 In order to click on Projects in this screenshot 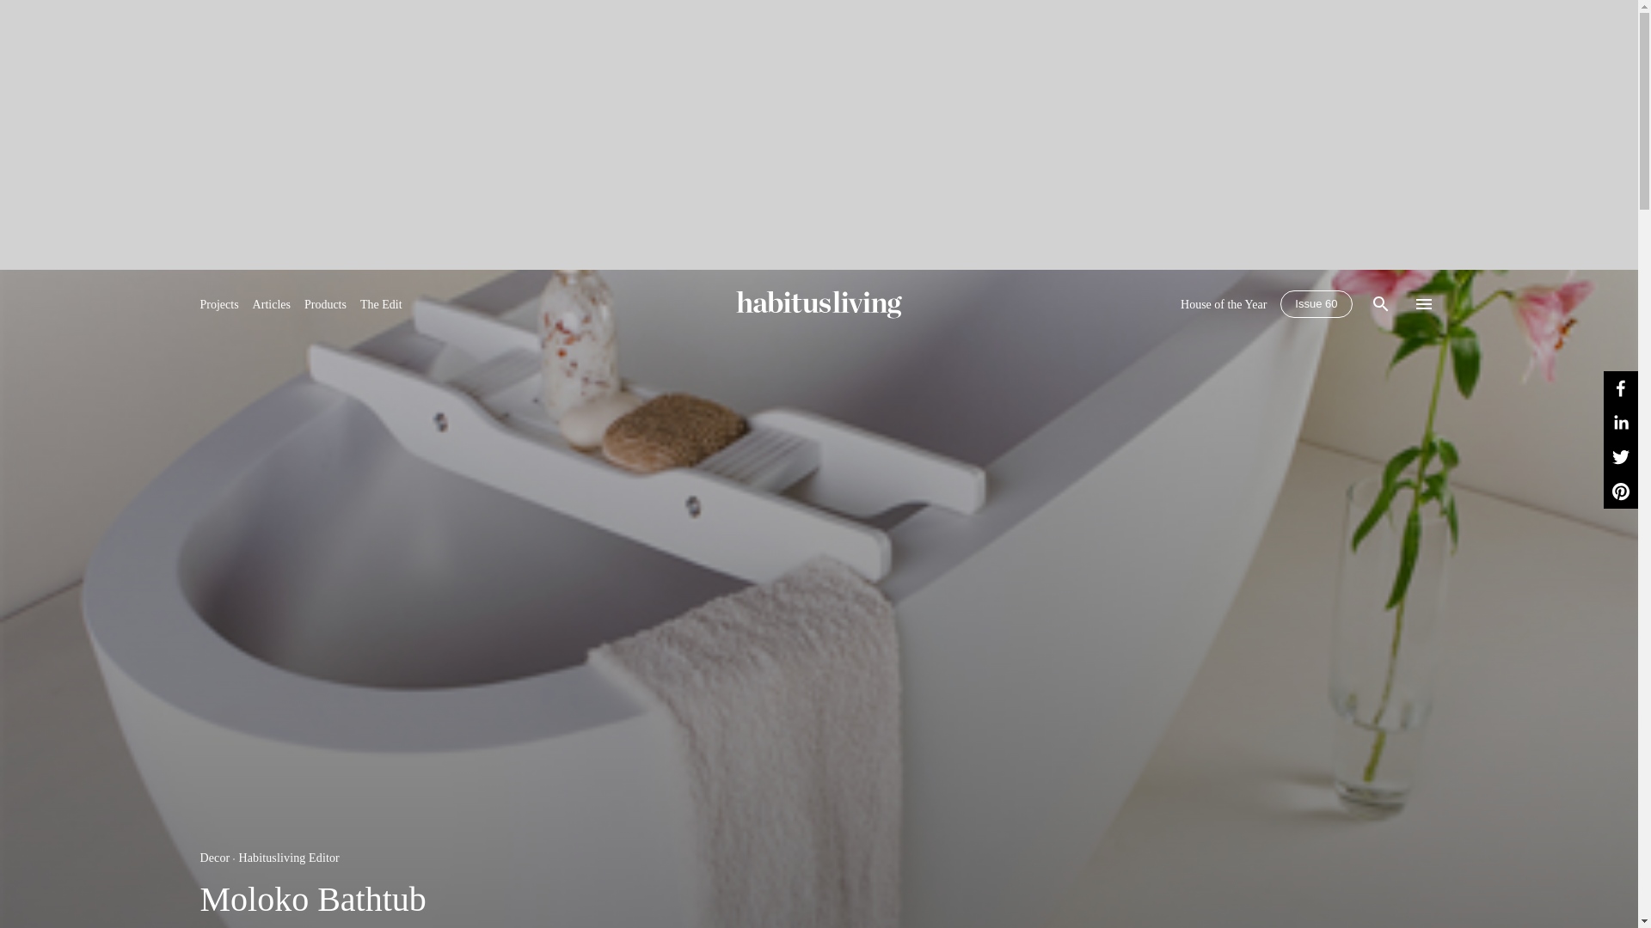, I will do `click(218, 304)`.